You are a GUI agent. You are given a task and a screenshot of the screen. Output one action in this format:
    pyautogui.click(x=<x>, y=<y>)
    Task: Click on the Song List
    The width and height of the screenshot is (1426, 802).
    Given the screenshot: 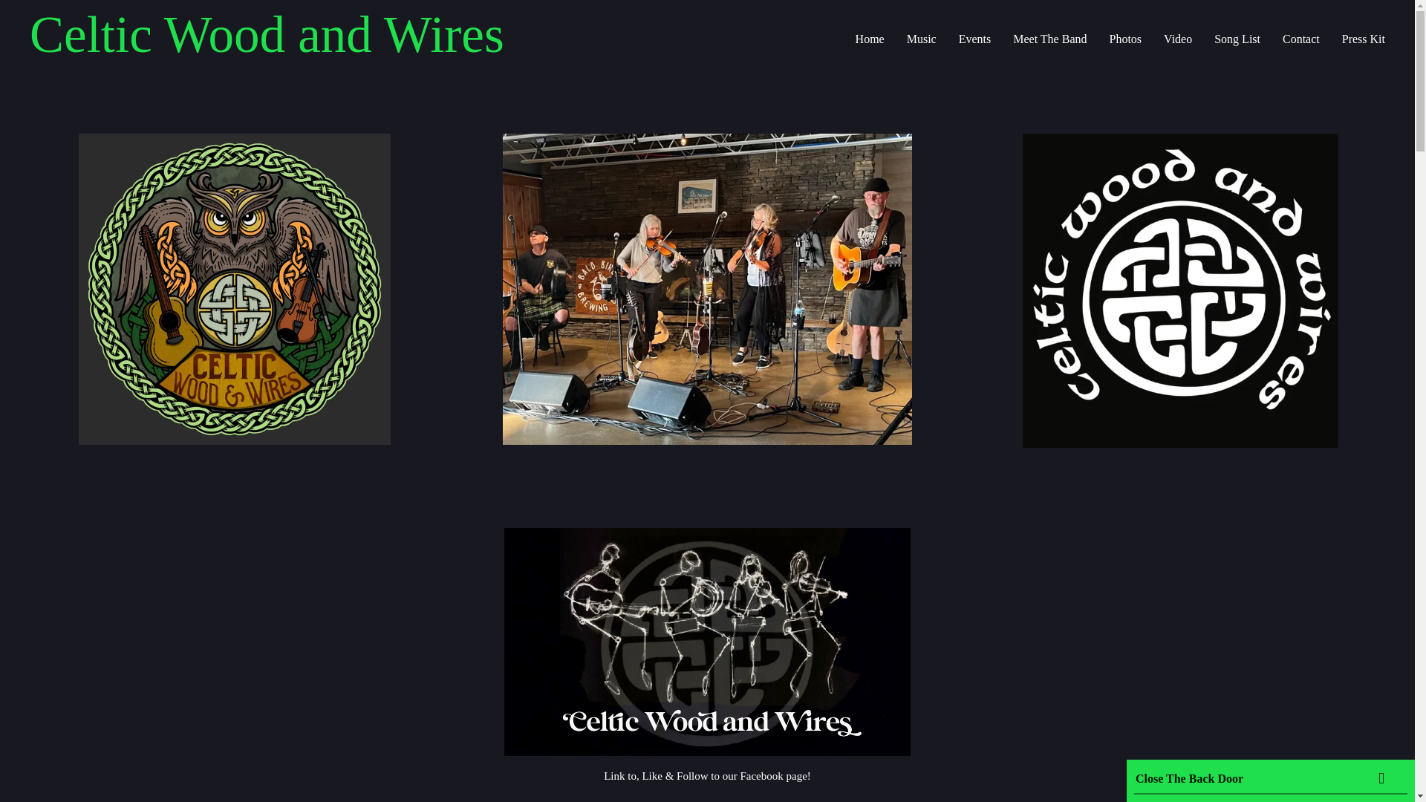 What is the action you would take?
    pyautogui.click(x=1237, y=39)
    